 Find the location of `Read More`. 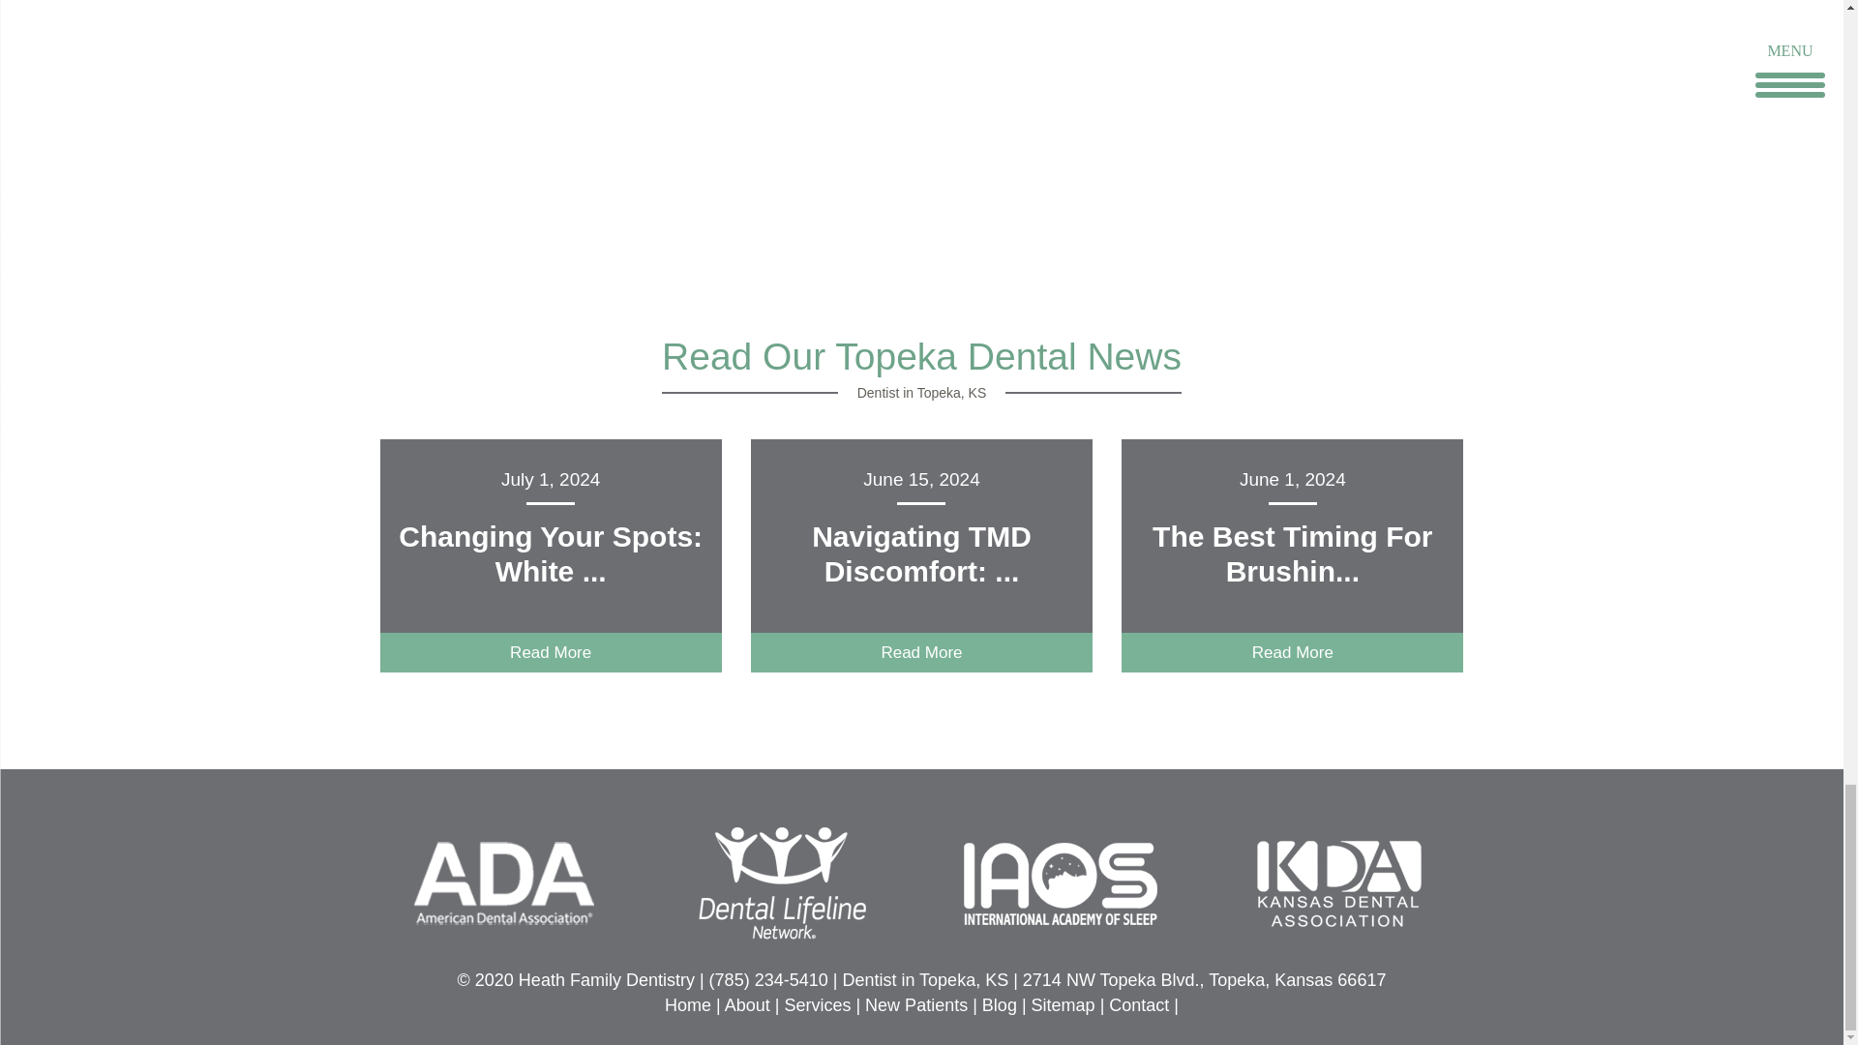

Read More is located at coordinates (921, 652).